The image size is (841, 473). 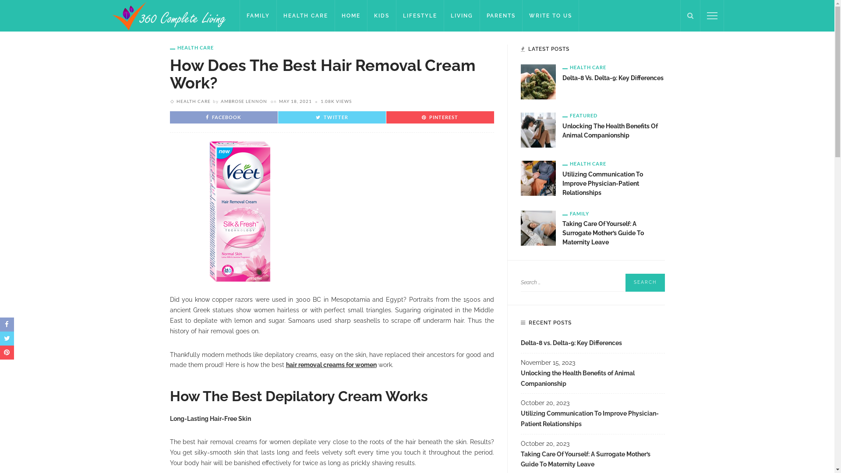 What do you see at coordinates (462, 16) in the screenshot?
I see `LIVING` at bounding box center [462, 16].